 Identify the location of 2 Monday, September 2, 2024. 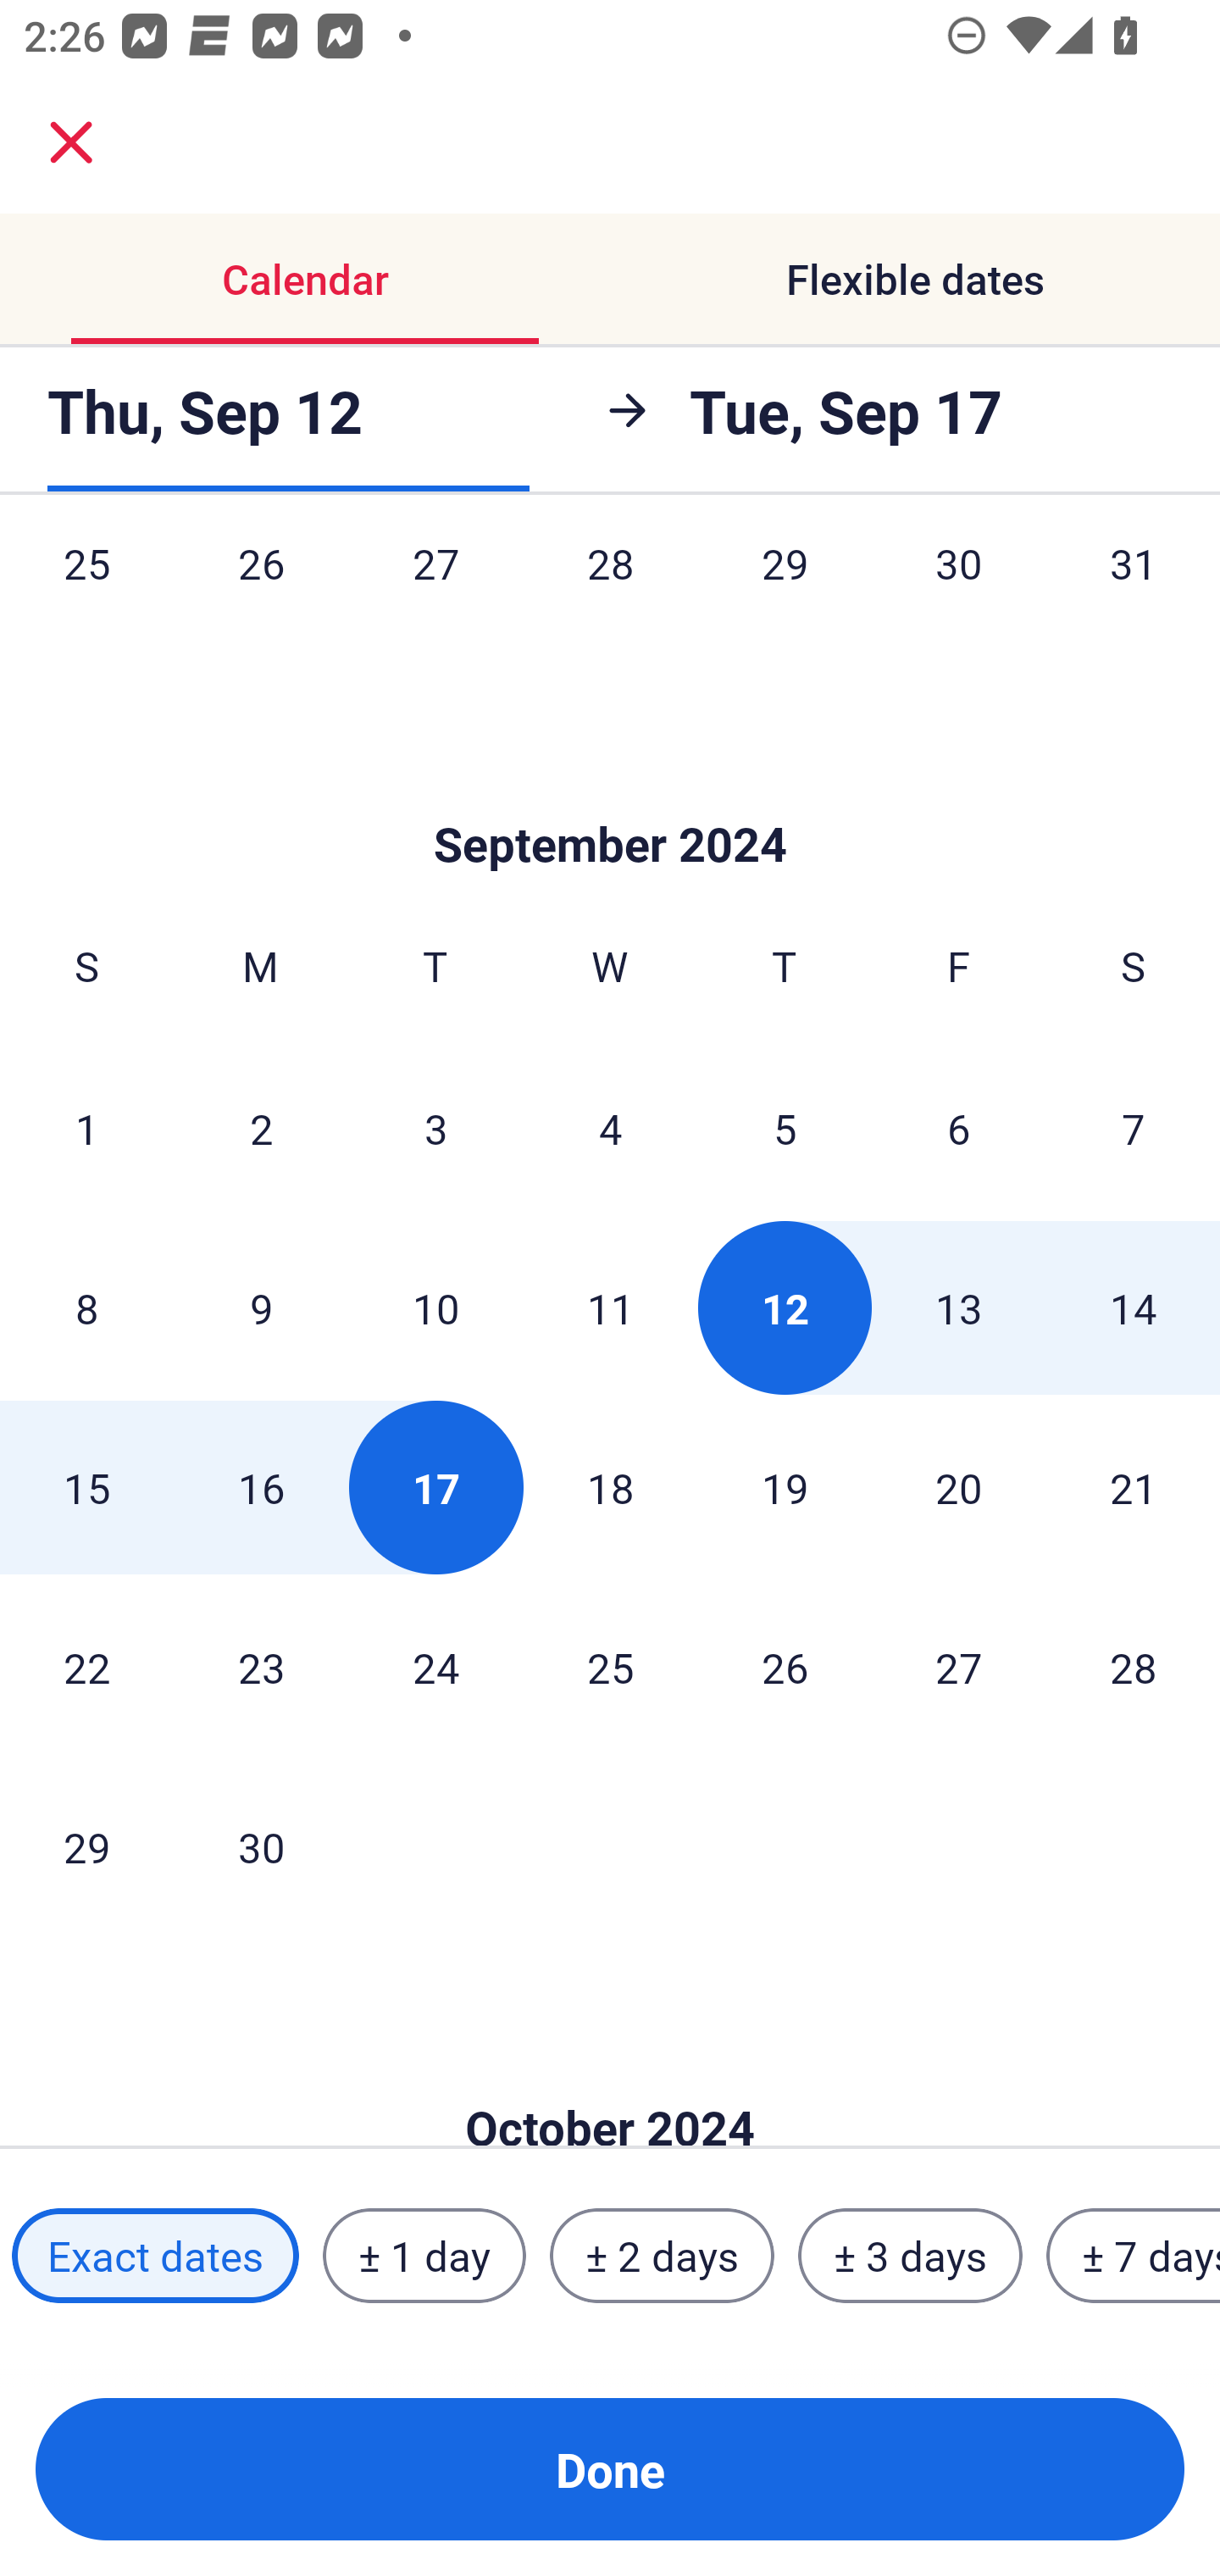
(261, 1128).